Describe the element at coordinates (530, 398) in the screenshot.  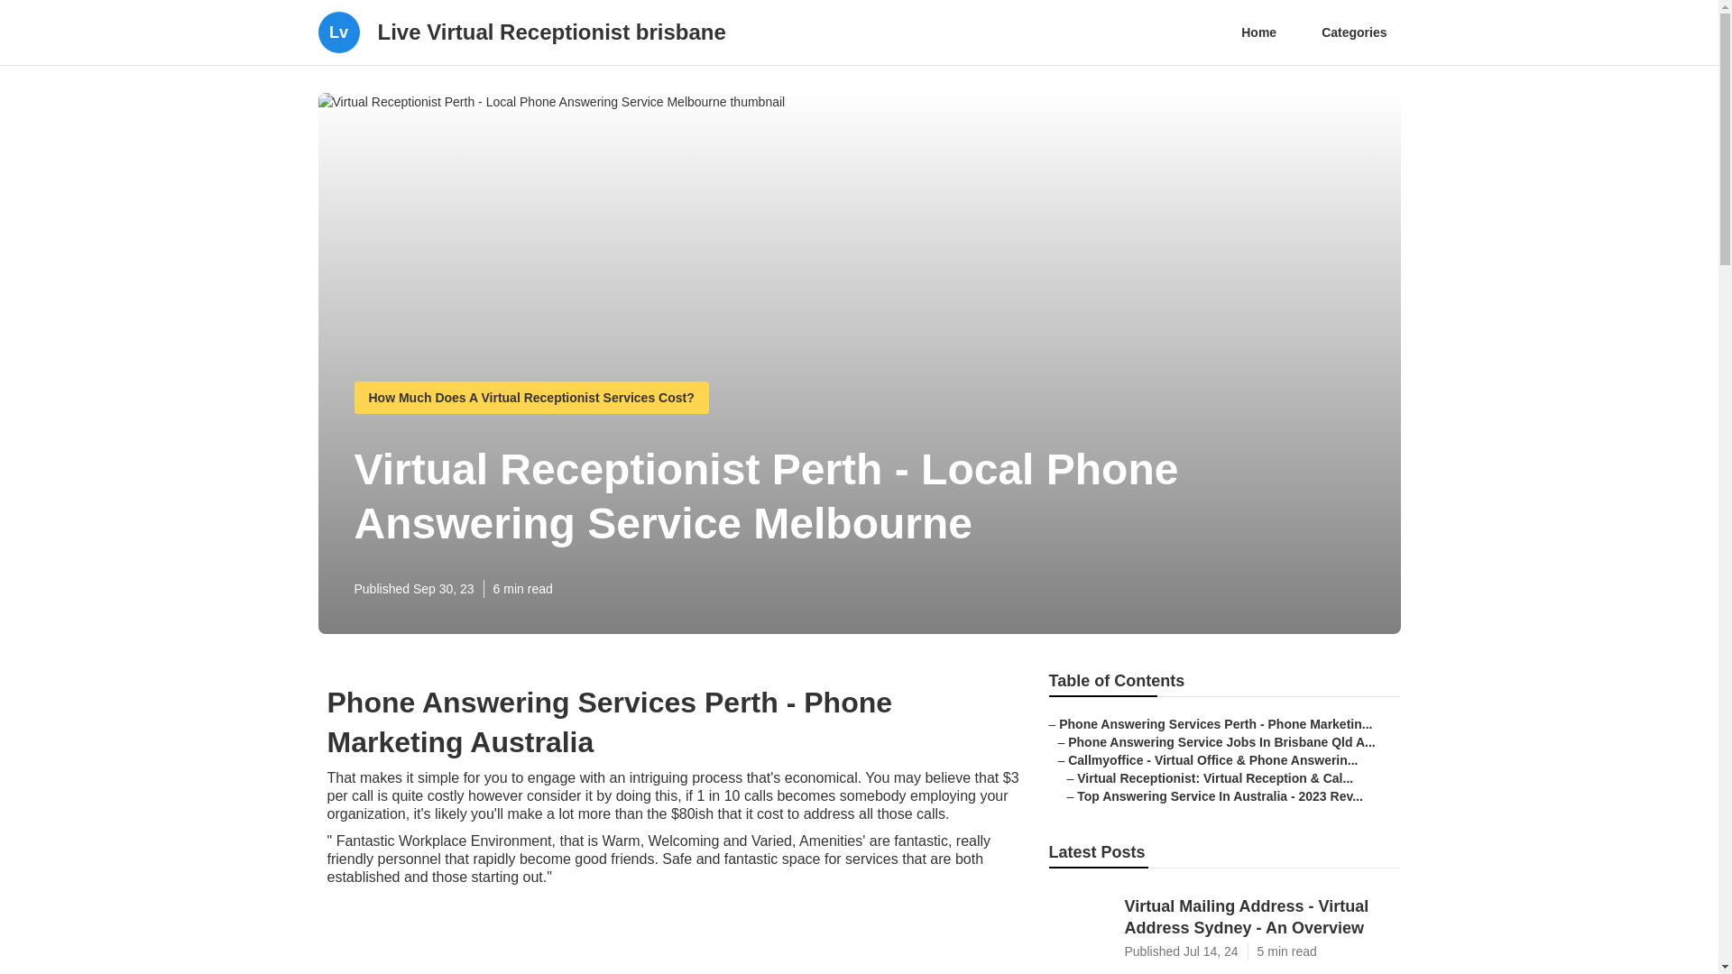
I see `How Much Does A Virtual Receptionist Services Cost?` at that location.